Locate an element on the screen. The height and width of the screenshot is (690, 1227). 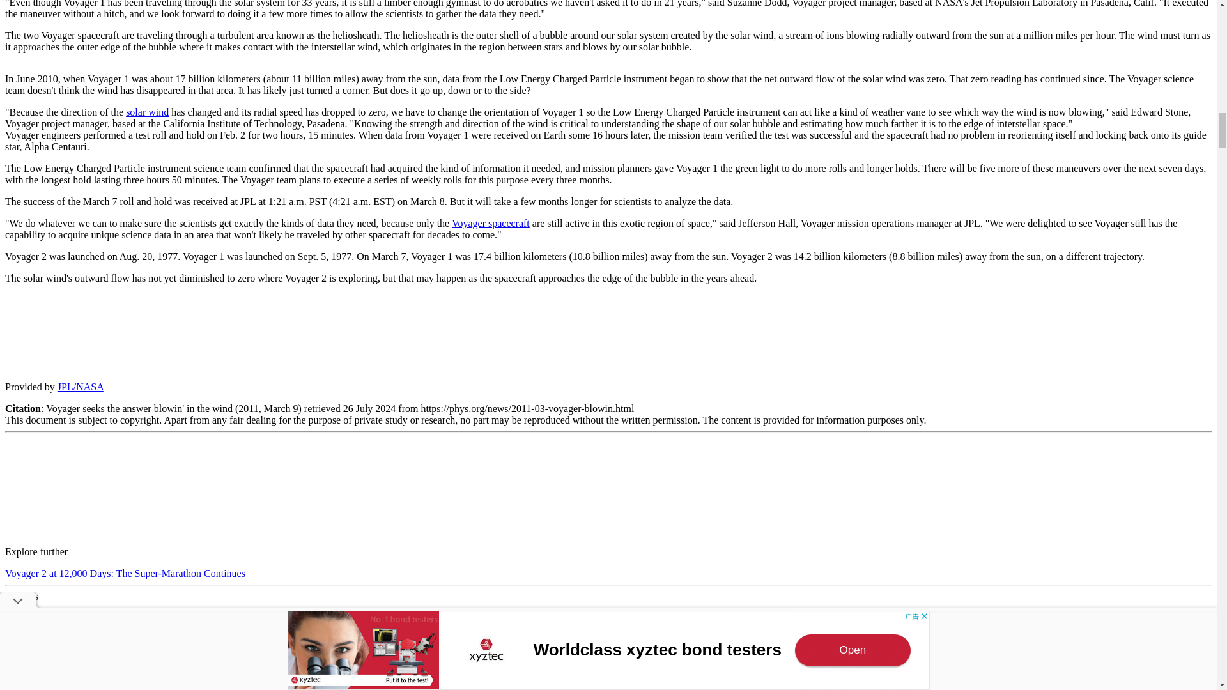
Voyager spacecraft is located at coordinates (491, 223).